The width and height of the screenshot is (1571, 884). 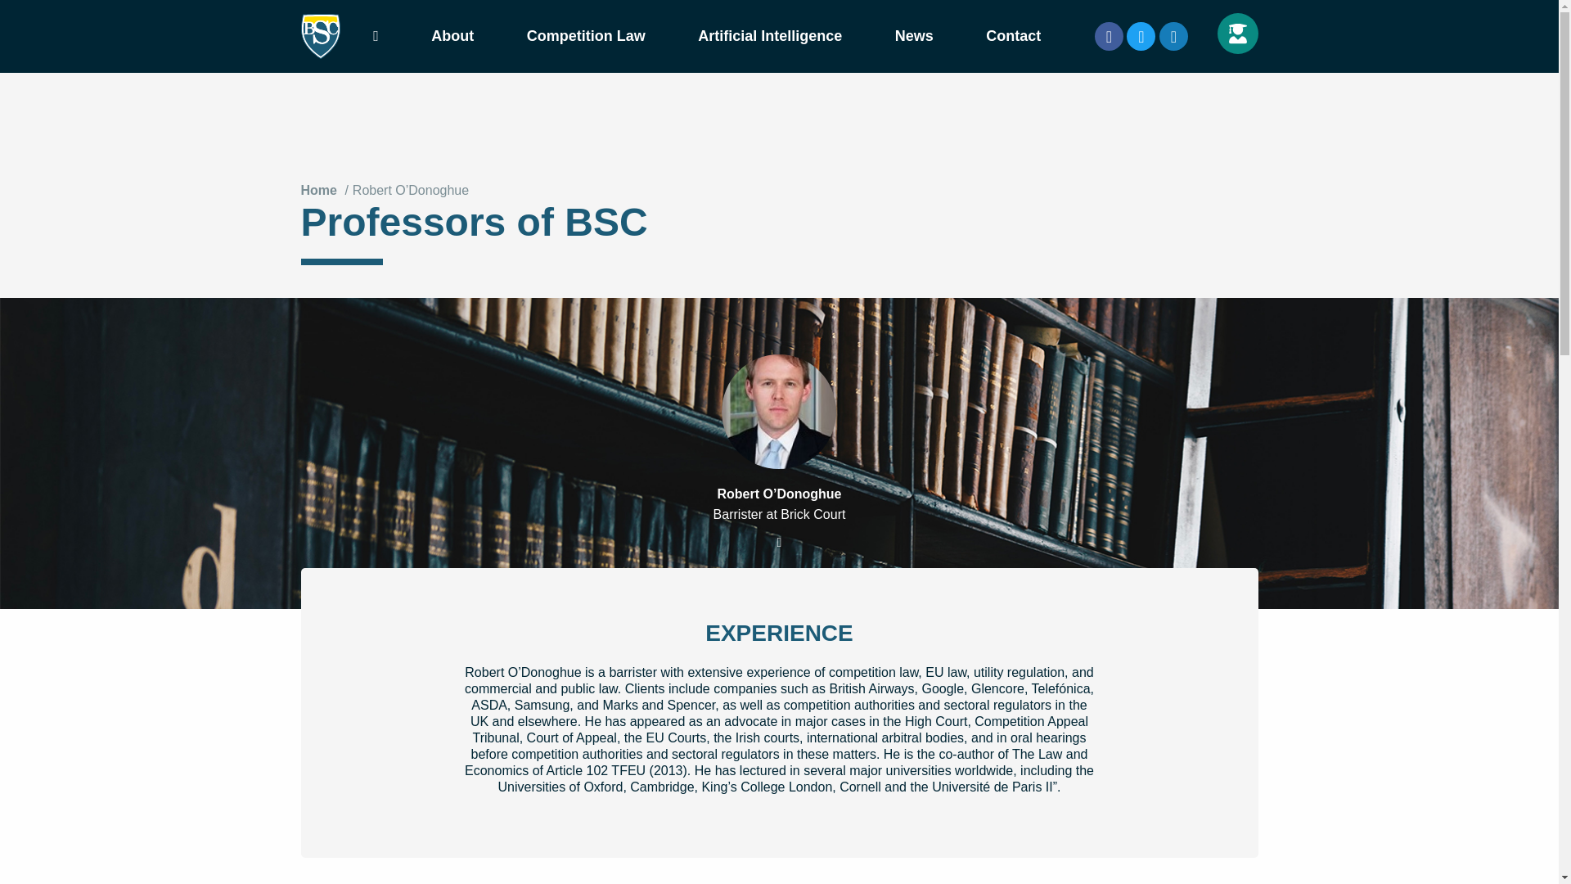 I want to click on Twitter, so click(x=1141, y=36).